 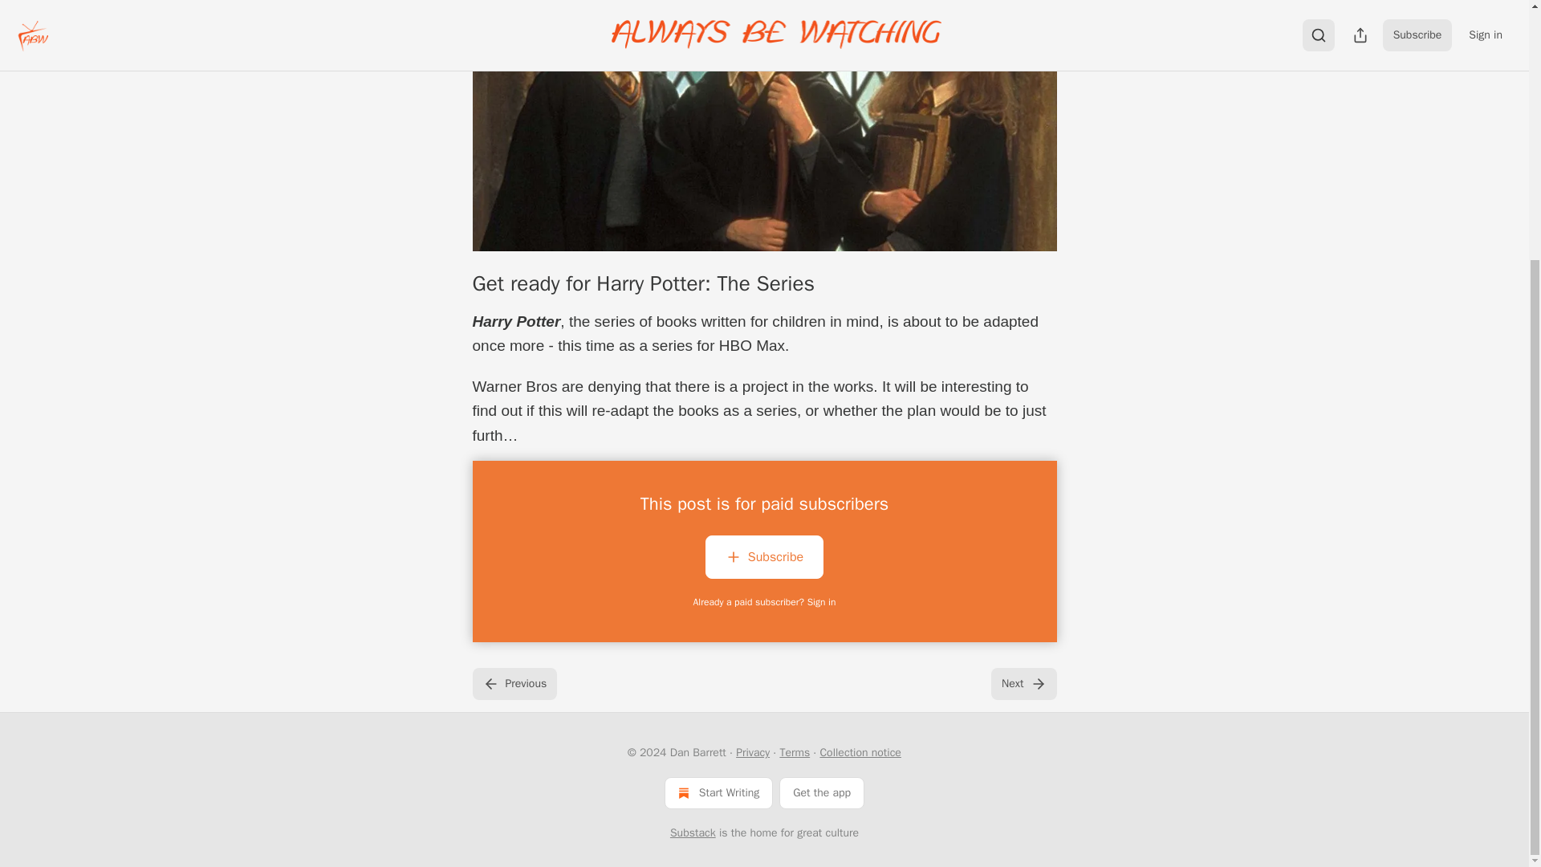 What do you see at coordinates (514, 683) in the screenshot?
I see `Previous` at bounding box center [514, 683].